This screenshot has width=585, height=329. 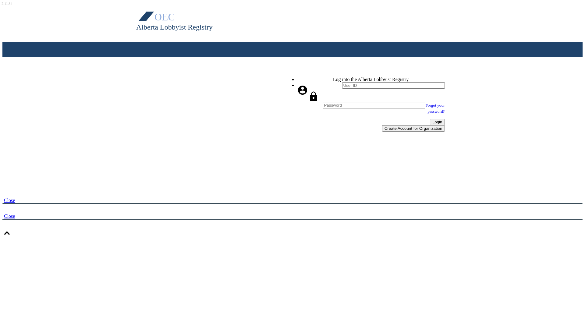 What do you see at coordinates (9, 216) in the screenshot?
I see `Close` at bounding box center [9, 216].